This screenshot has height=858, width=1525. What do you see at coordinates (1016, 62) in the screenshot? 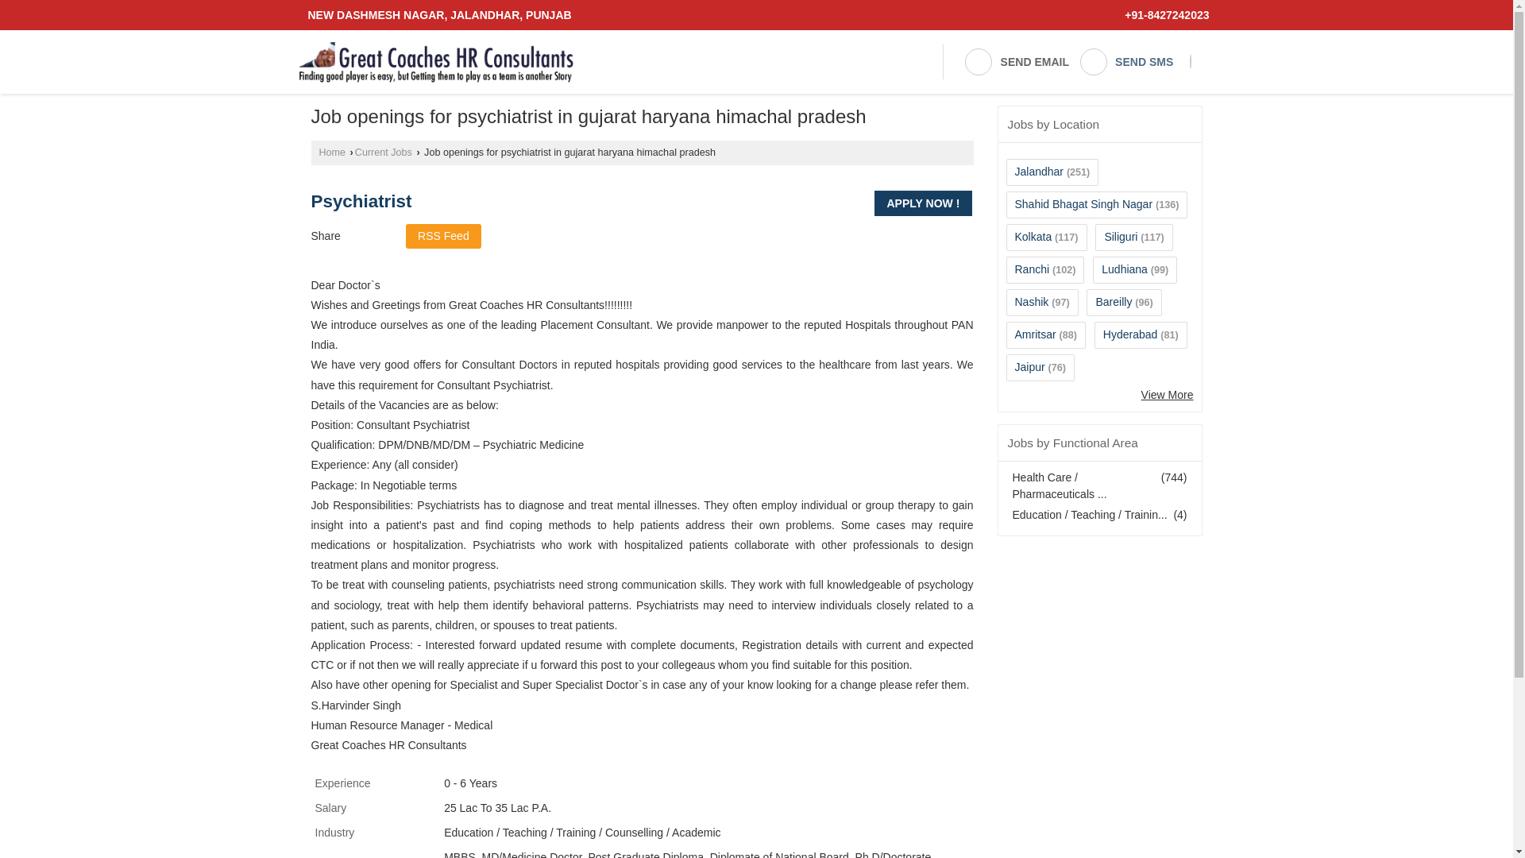
I see `SEND EMAIL` at bounding box center [1016, 62].